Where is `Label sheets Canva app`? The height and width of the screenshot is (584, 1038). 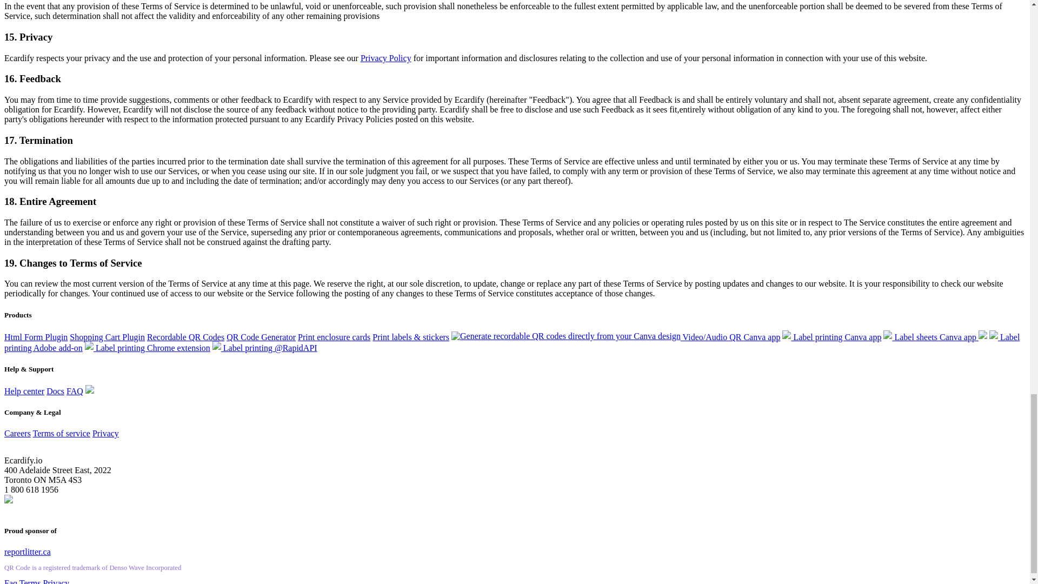 Label sheets Canva app is located at coordinates (935, 336).